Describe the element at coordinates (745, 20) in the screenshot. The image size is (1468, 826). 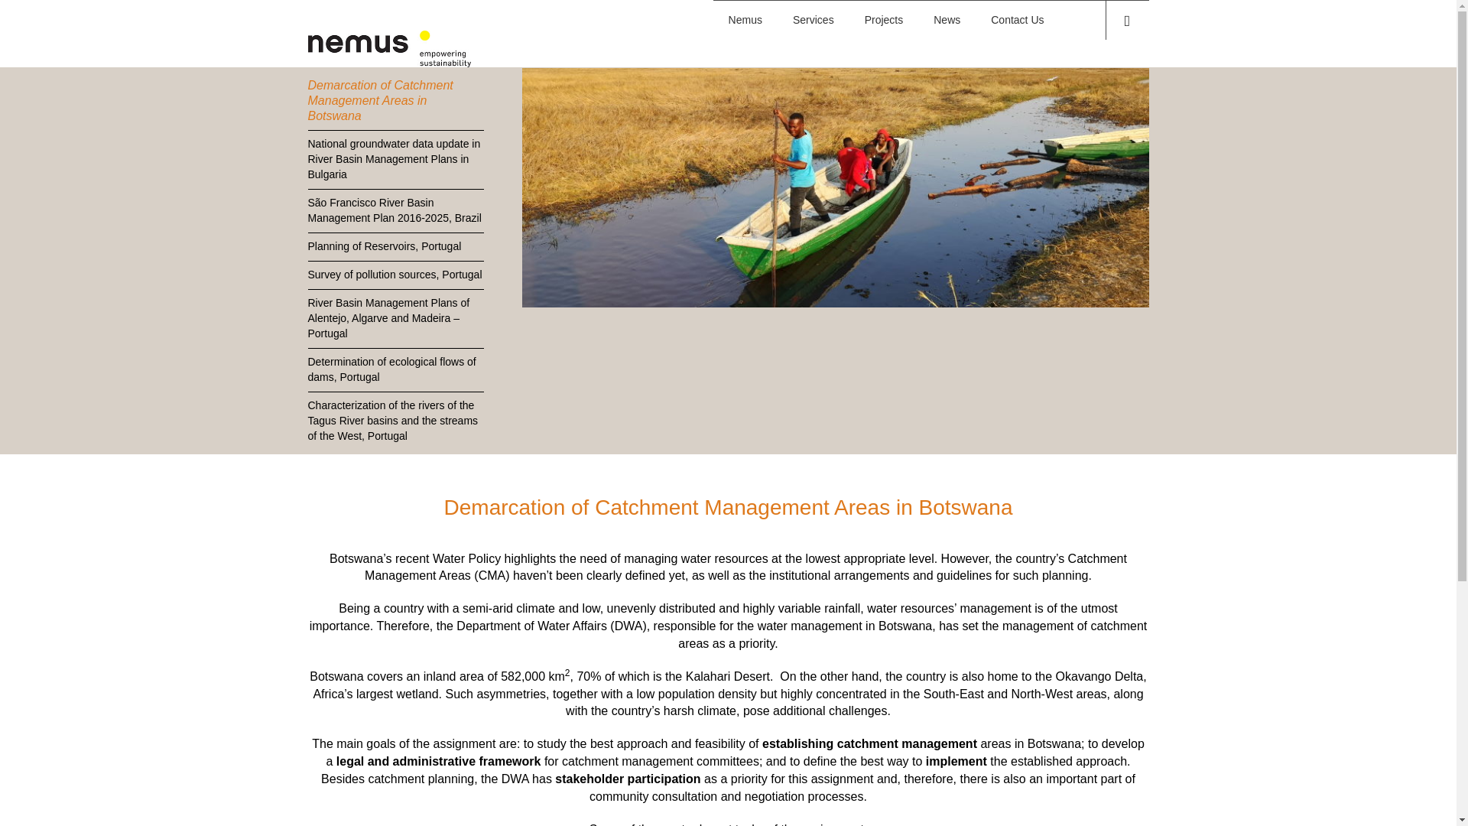
I see `Nemus` at that location.